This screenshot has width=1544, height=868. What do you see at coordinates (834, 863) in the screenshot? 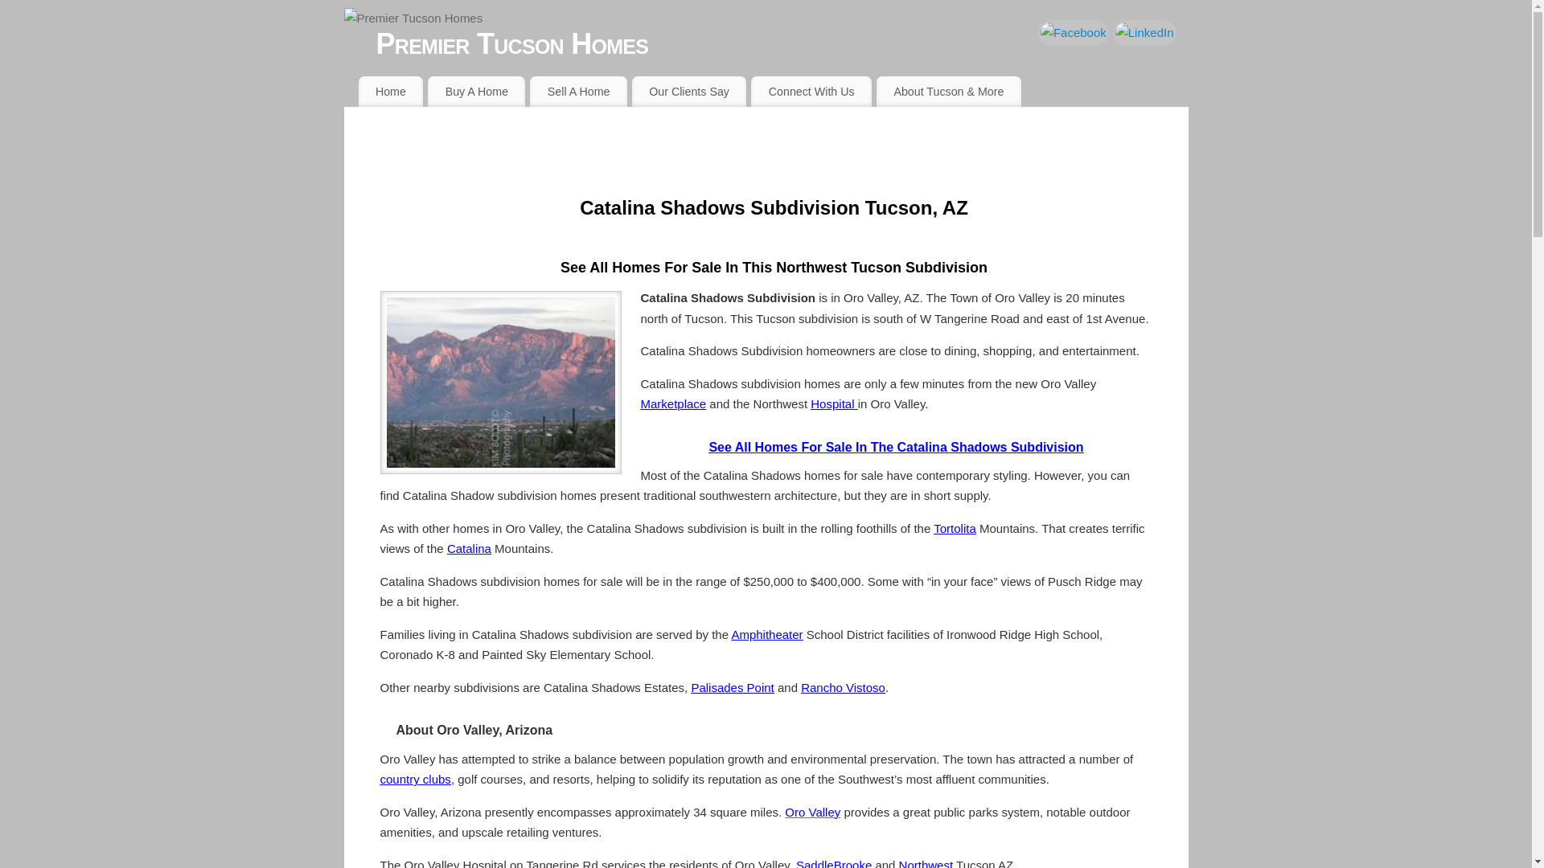
I see `SaddleBrooke` at bounding box center [834, 863].